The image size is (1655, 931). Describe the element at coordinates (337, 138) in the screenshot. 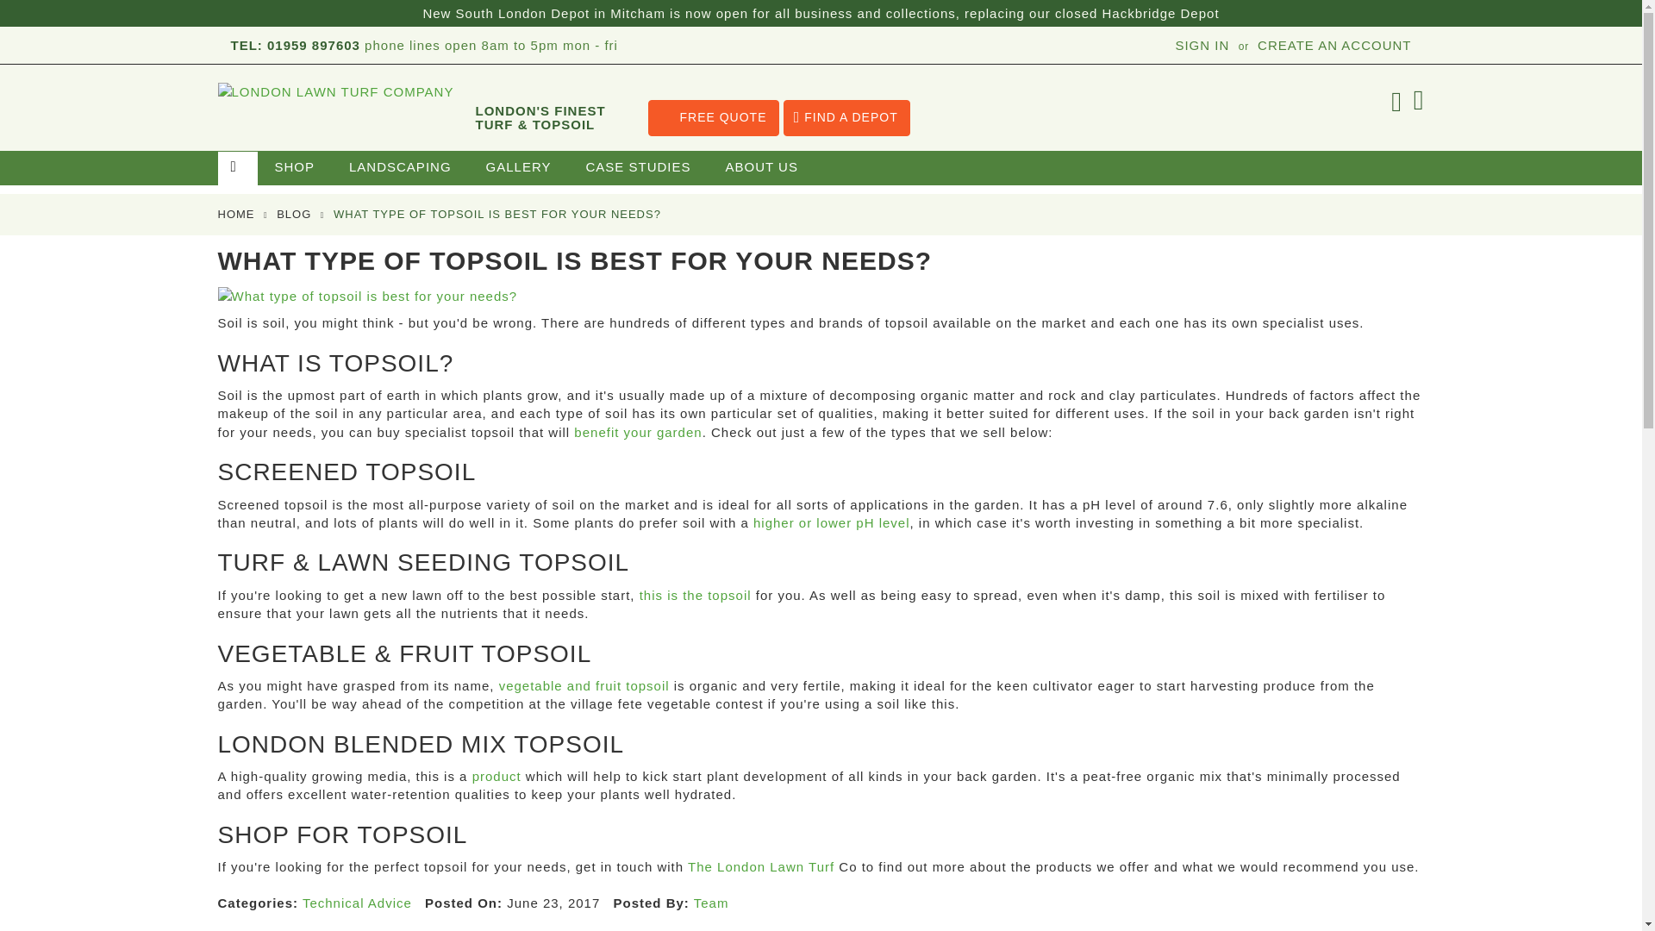

I see `London Lawn Turf Company` at that location.